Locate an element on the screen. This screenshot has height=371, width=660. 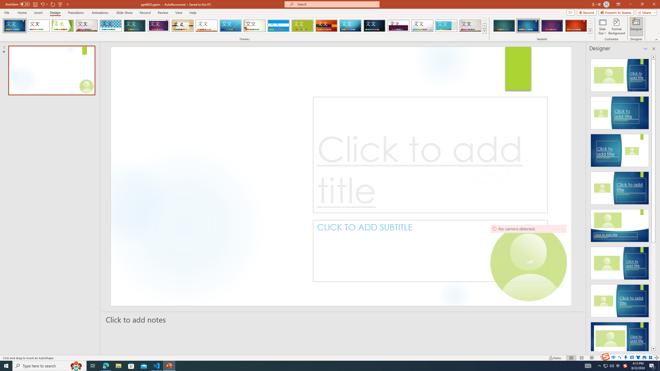
Reading View is located at coordinates (592, 358).